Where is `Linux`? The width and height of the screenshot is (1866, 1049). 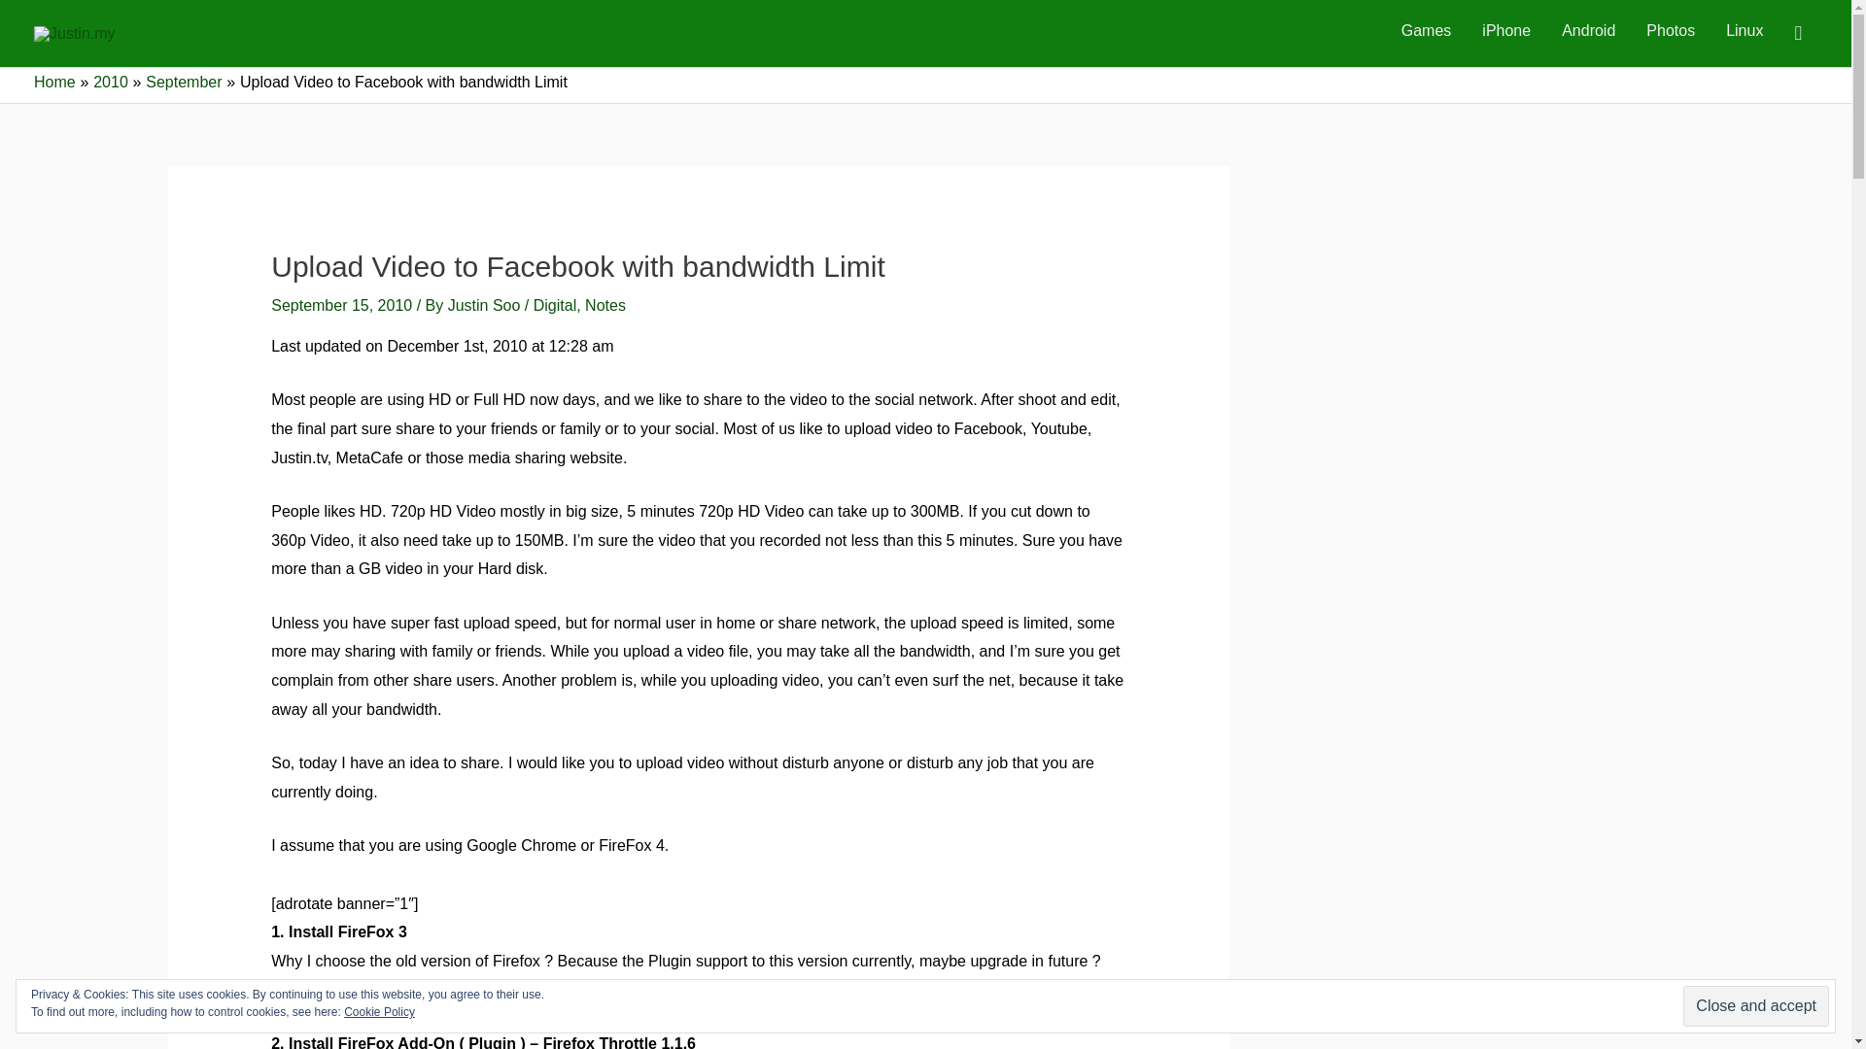
Linux is located at coordinates (1744, 31).